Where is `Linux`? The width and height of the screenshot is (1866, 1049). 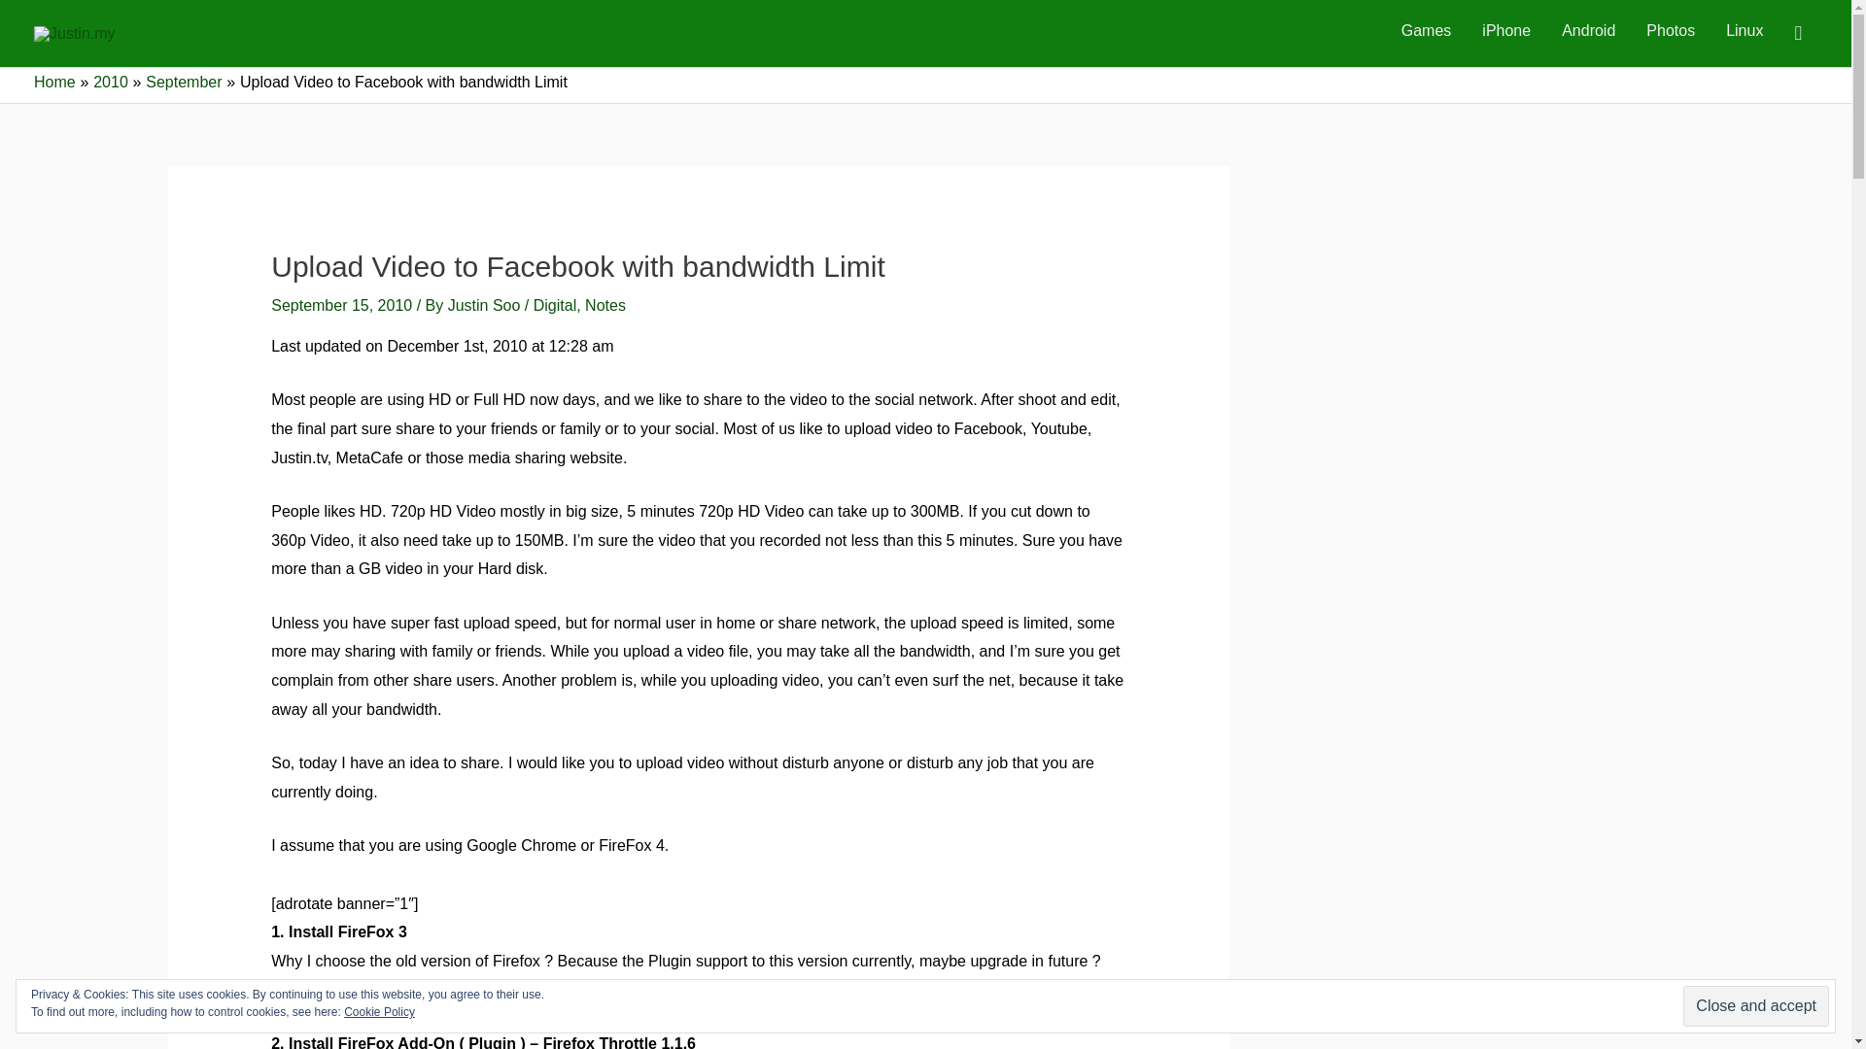
Linux is located at coordinates (1744, 31).